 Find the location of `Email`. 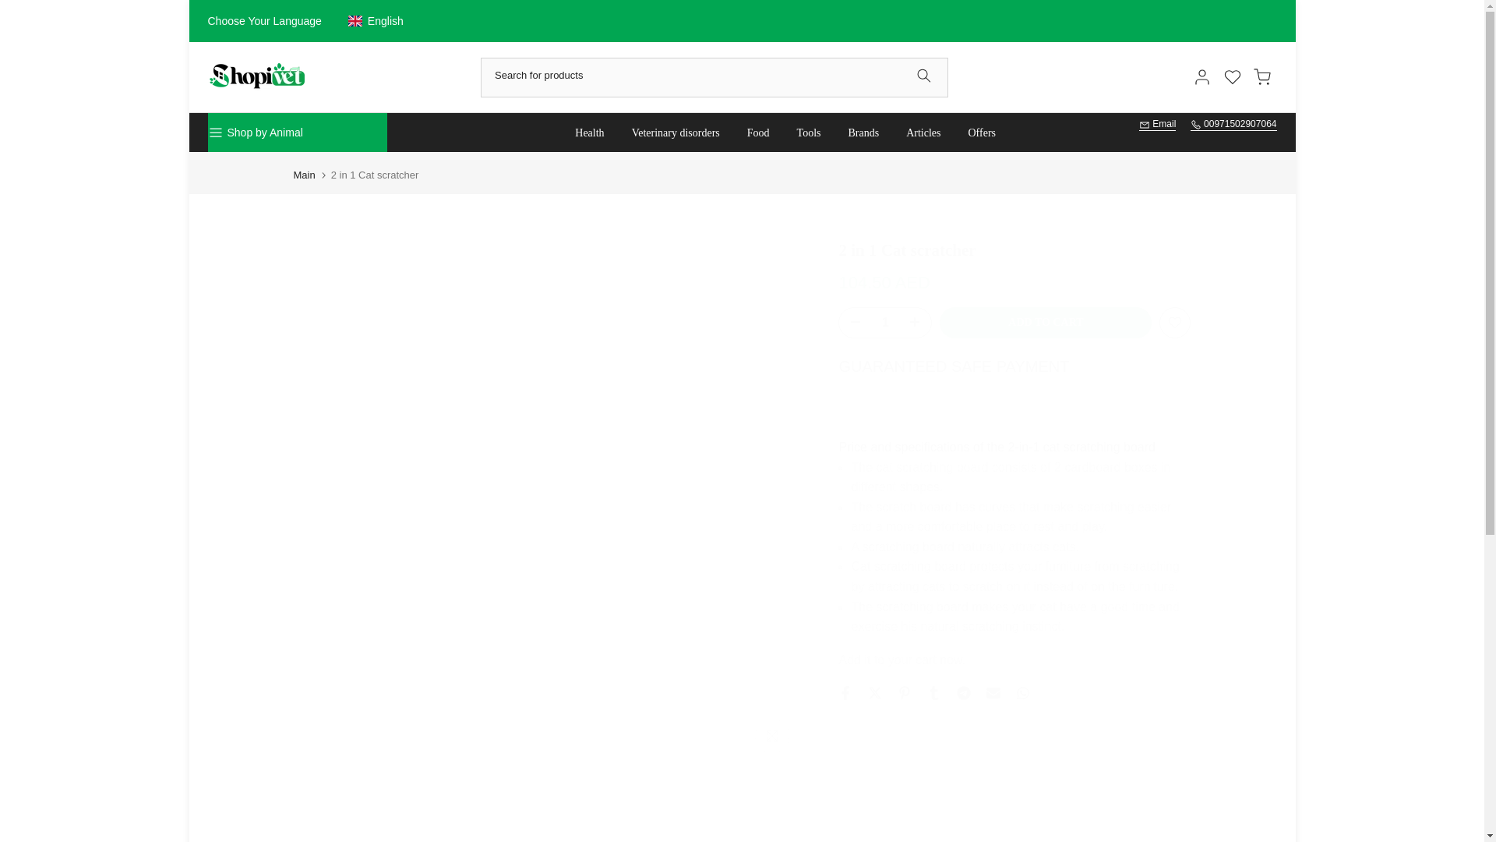

Email is located at coordinates (1157, 125).